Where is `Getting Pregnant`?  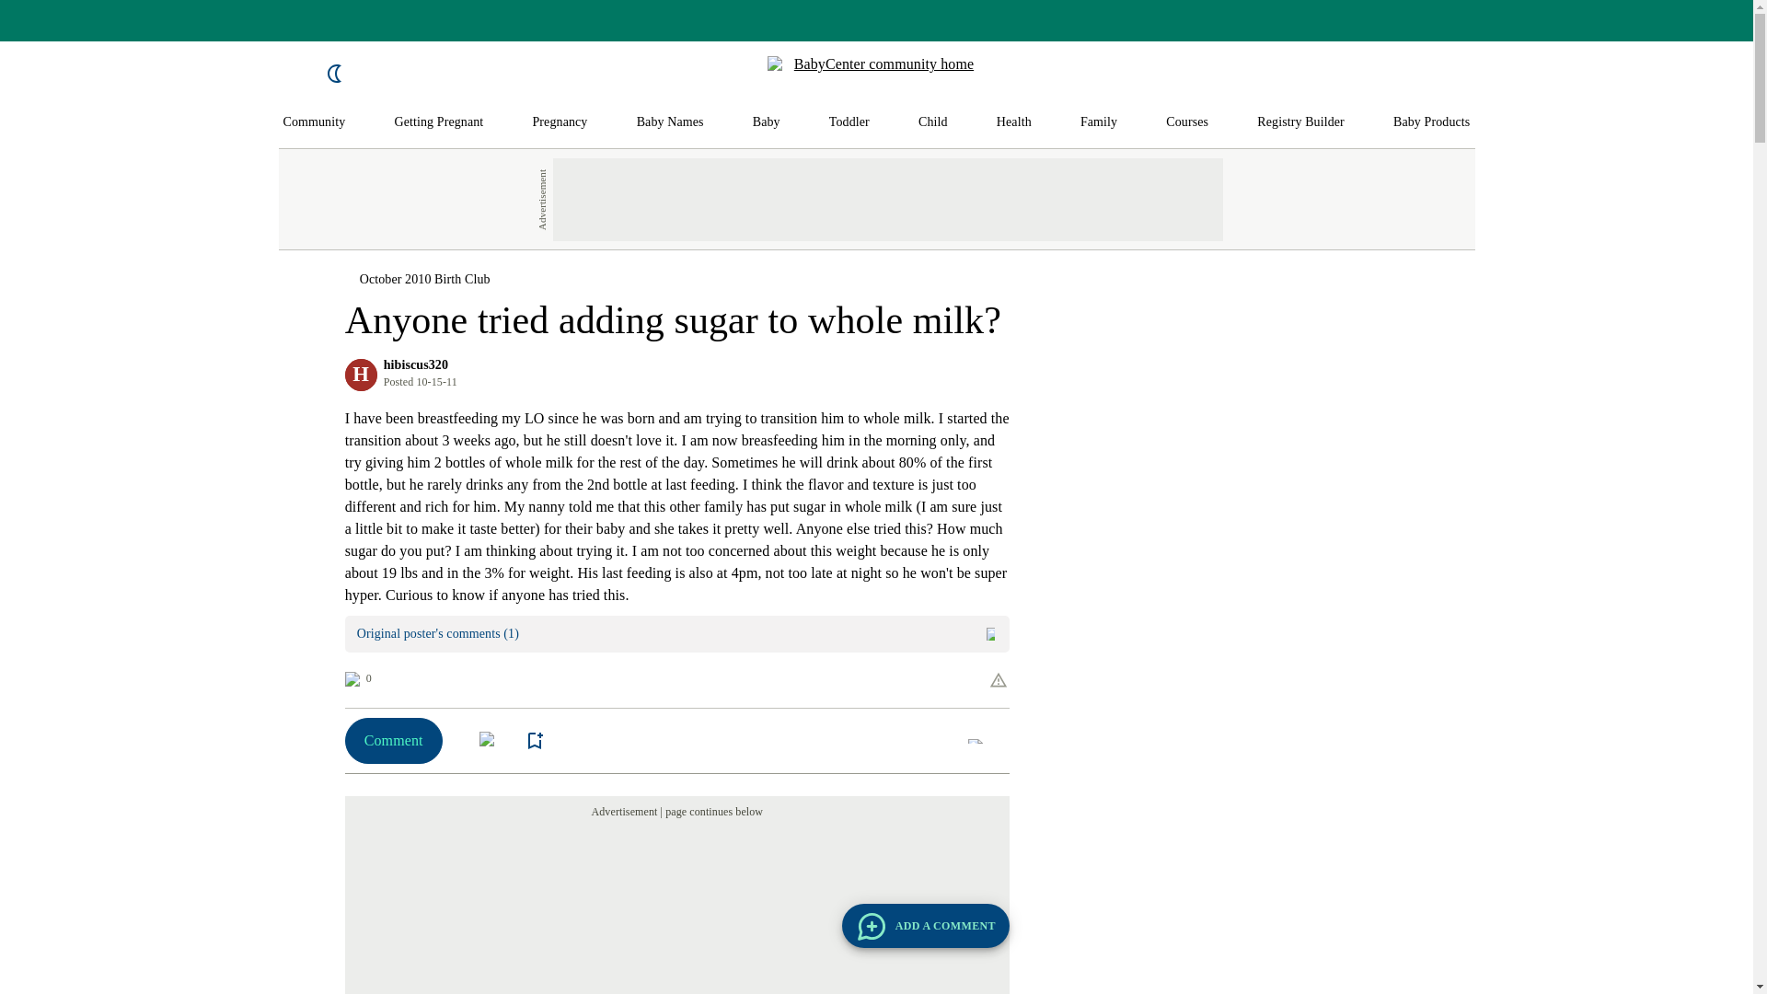 Getting Pregnant is located at coordinates (438, 122).